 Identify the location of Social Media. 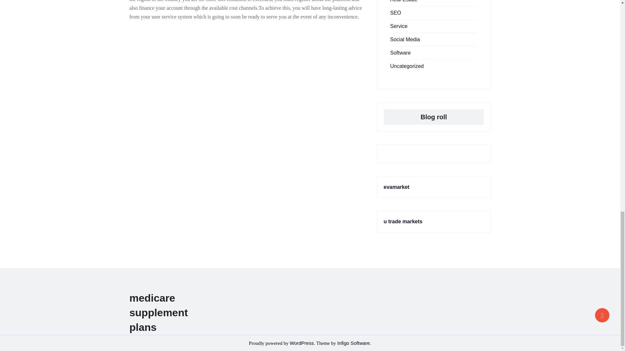
(405, 39).